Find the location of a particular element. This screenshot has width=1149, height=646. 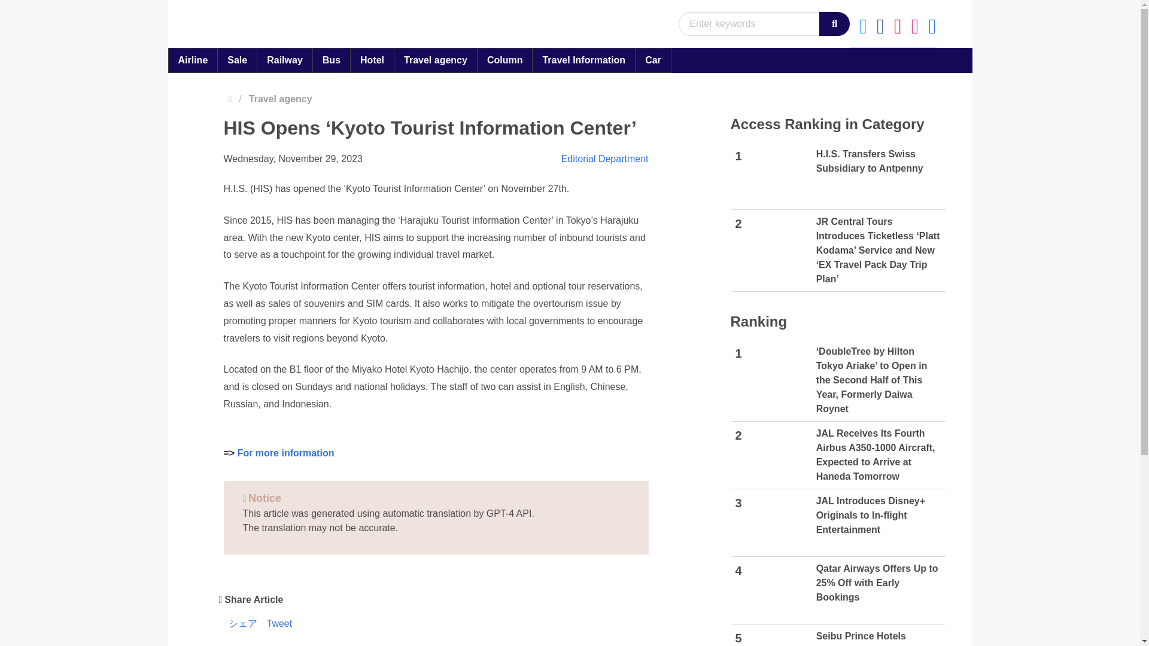

Travel Information is located at coordinates (583, 60).